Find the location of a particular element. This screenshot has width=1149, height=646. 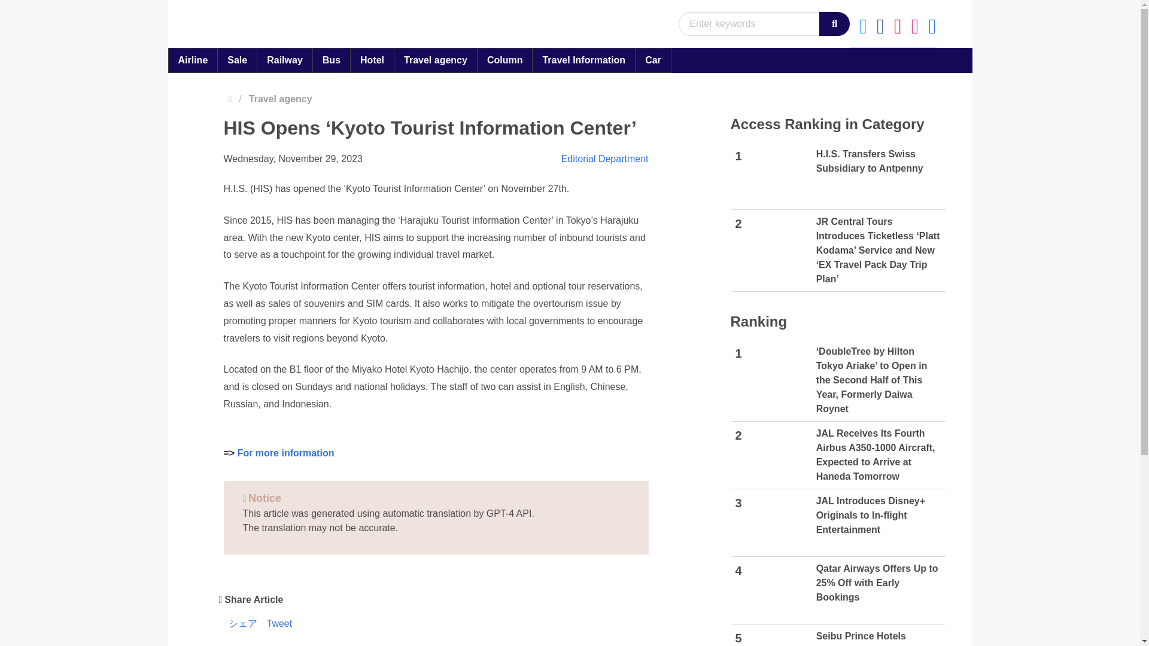

Travel Information is located at coordinates (583, 60).